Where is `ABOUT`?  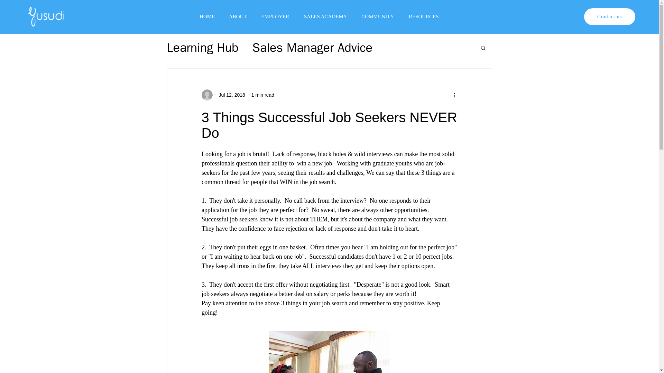
ABOUT is located at coordinates (238, 17).